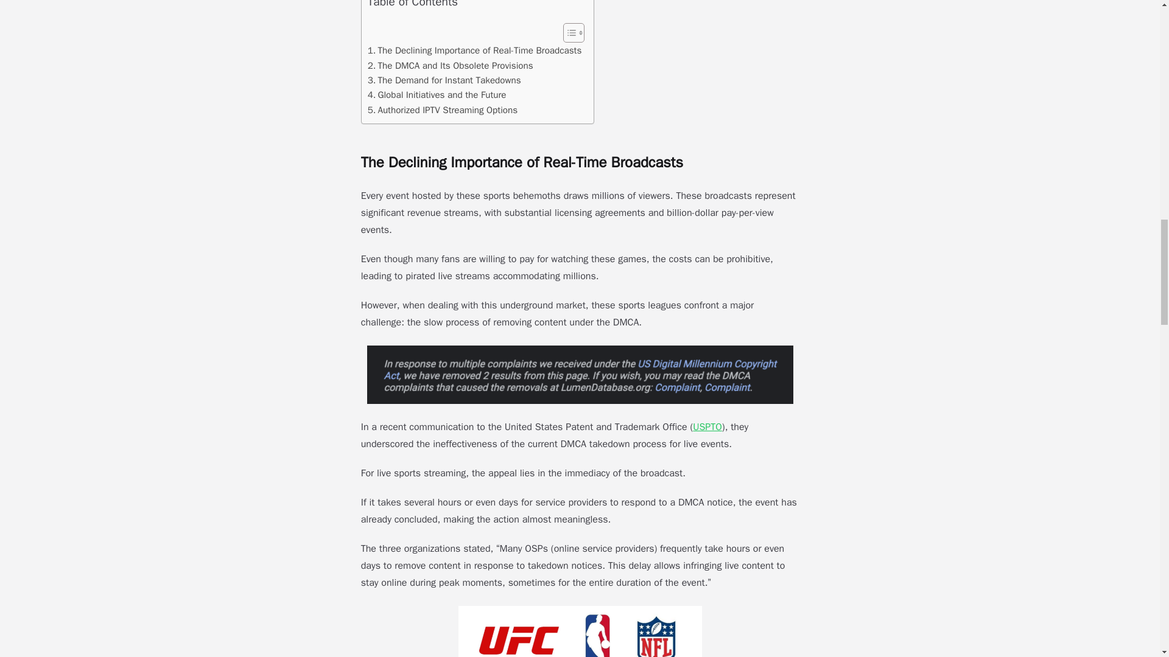 The width and height of the screenshot is (1169, 657). Describe the element at coordinates (451, 66) in the screenshot. I see `The DMCA and Its Outdated Provisions` at that location.